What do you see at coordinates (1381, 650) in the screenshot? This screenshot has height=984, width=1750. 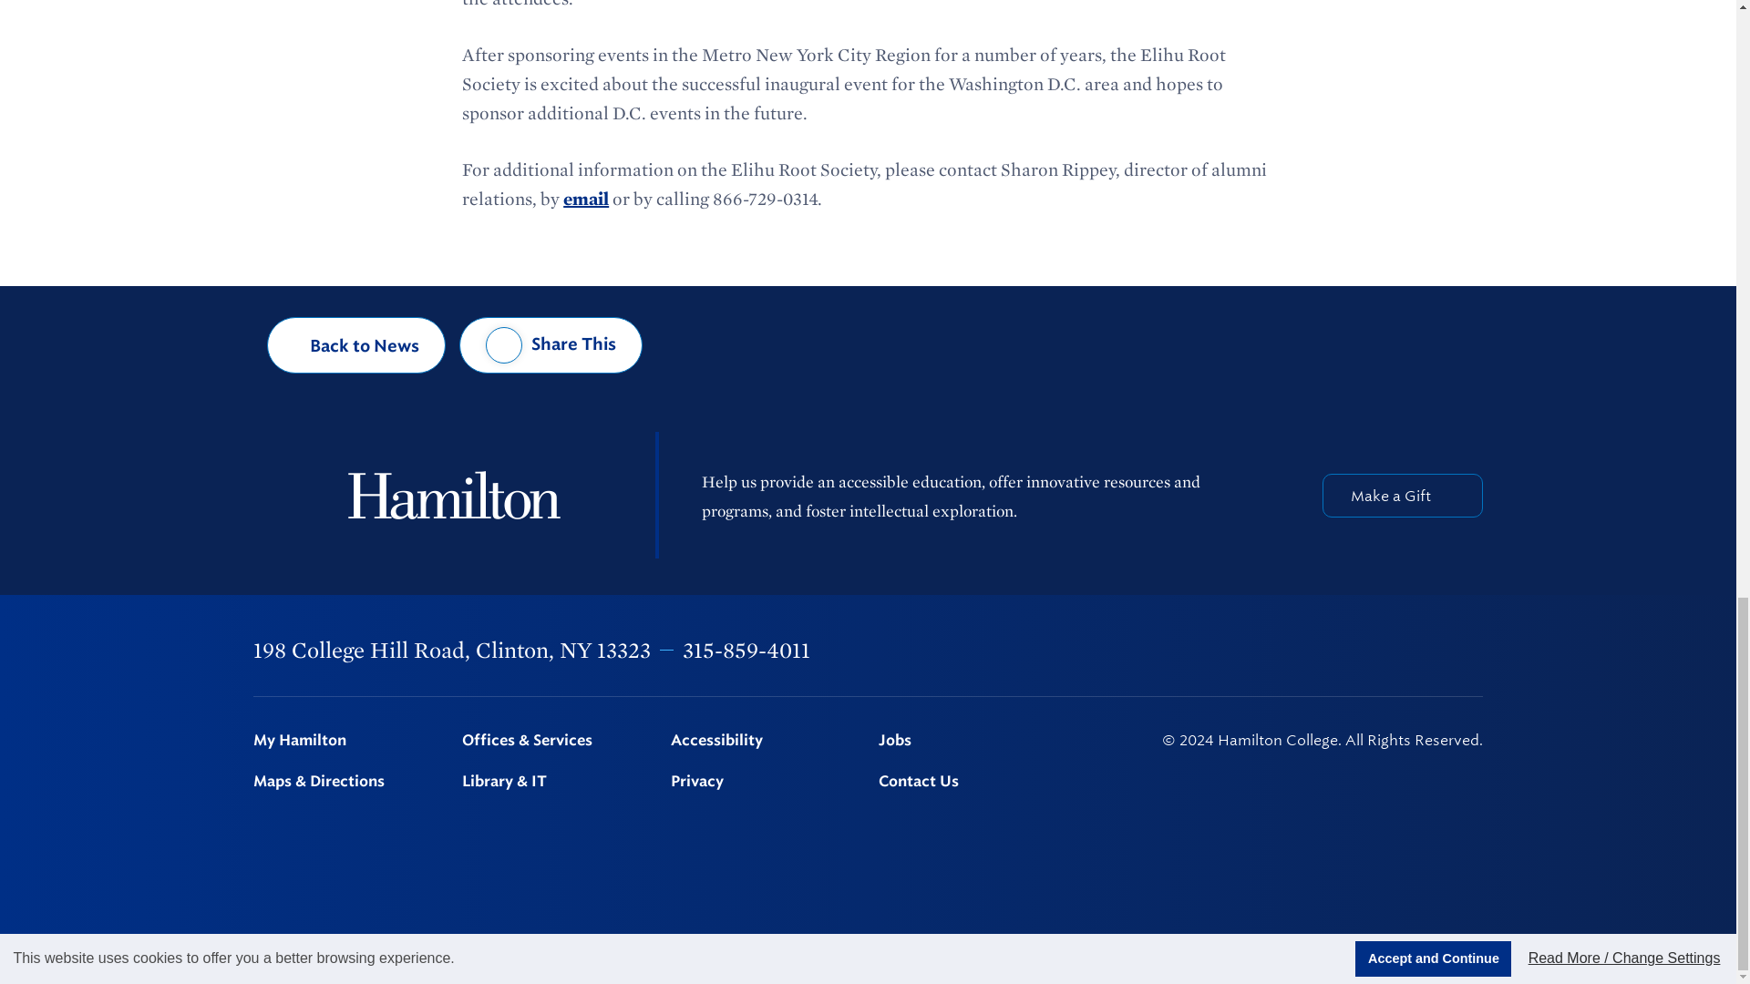 I see `Linkedin` at bounding box center [1381, 650].